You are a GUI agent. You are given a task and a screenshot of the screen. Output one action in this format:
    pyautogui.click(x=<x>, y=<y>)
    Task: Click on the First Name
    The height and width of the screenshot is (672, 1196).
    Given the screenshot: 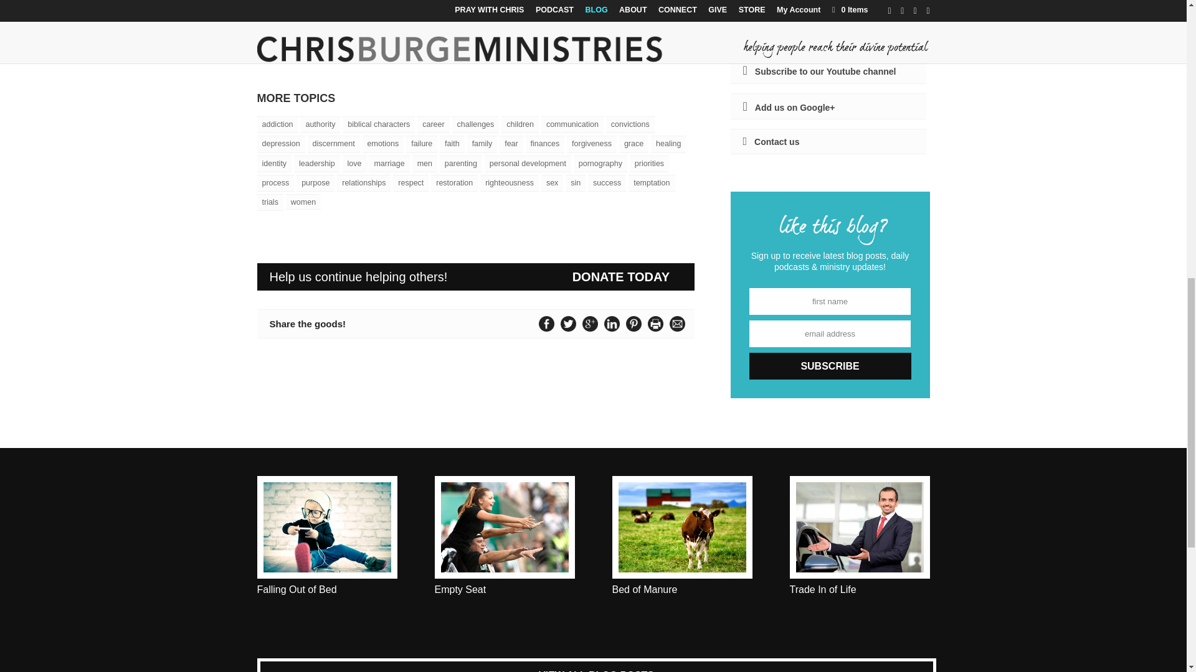 What is the action you would take?
    pyautogui.click(x=830, y=301)
    